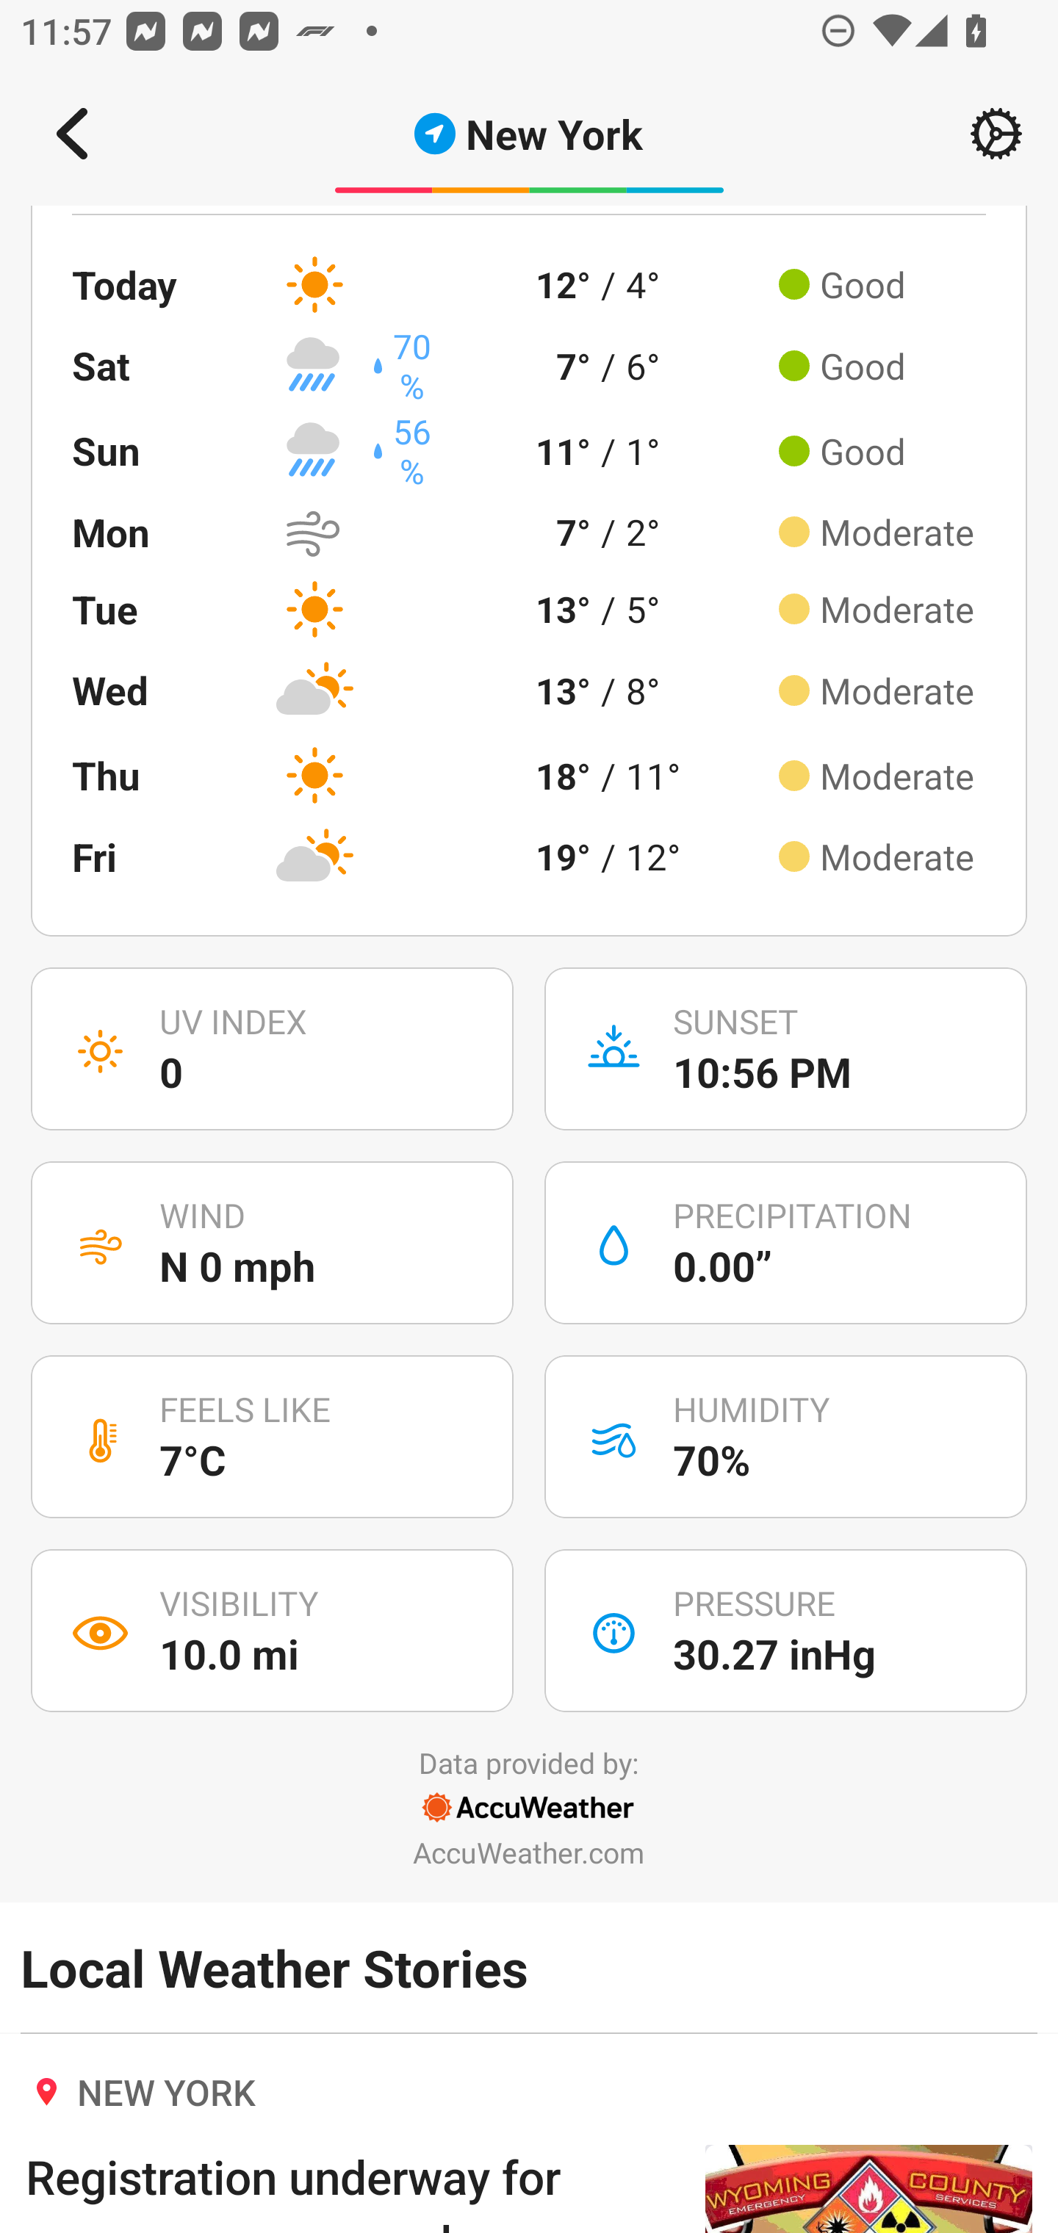 This screenshot has height=2233, width=1058. Describe the element at coordinates (72, 134) in the screenshot. I see `Navigate up` at that location.